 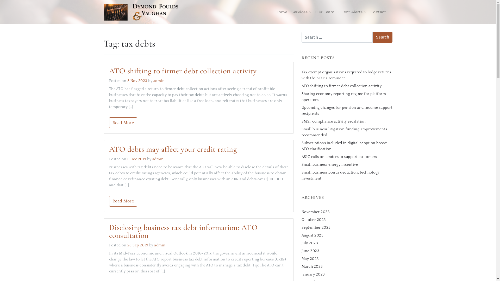 I want to click on Small business litigation funding: improvements recommended, so click(x=344, y=132).